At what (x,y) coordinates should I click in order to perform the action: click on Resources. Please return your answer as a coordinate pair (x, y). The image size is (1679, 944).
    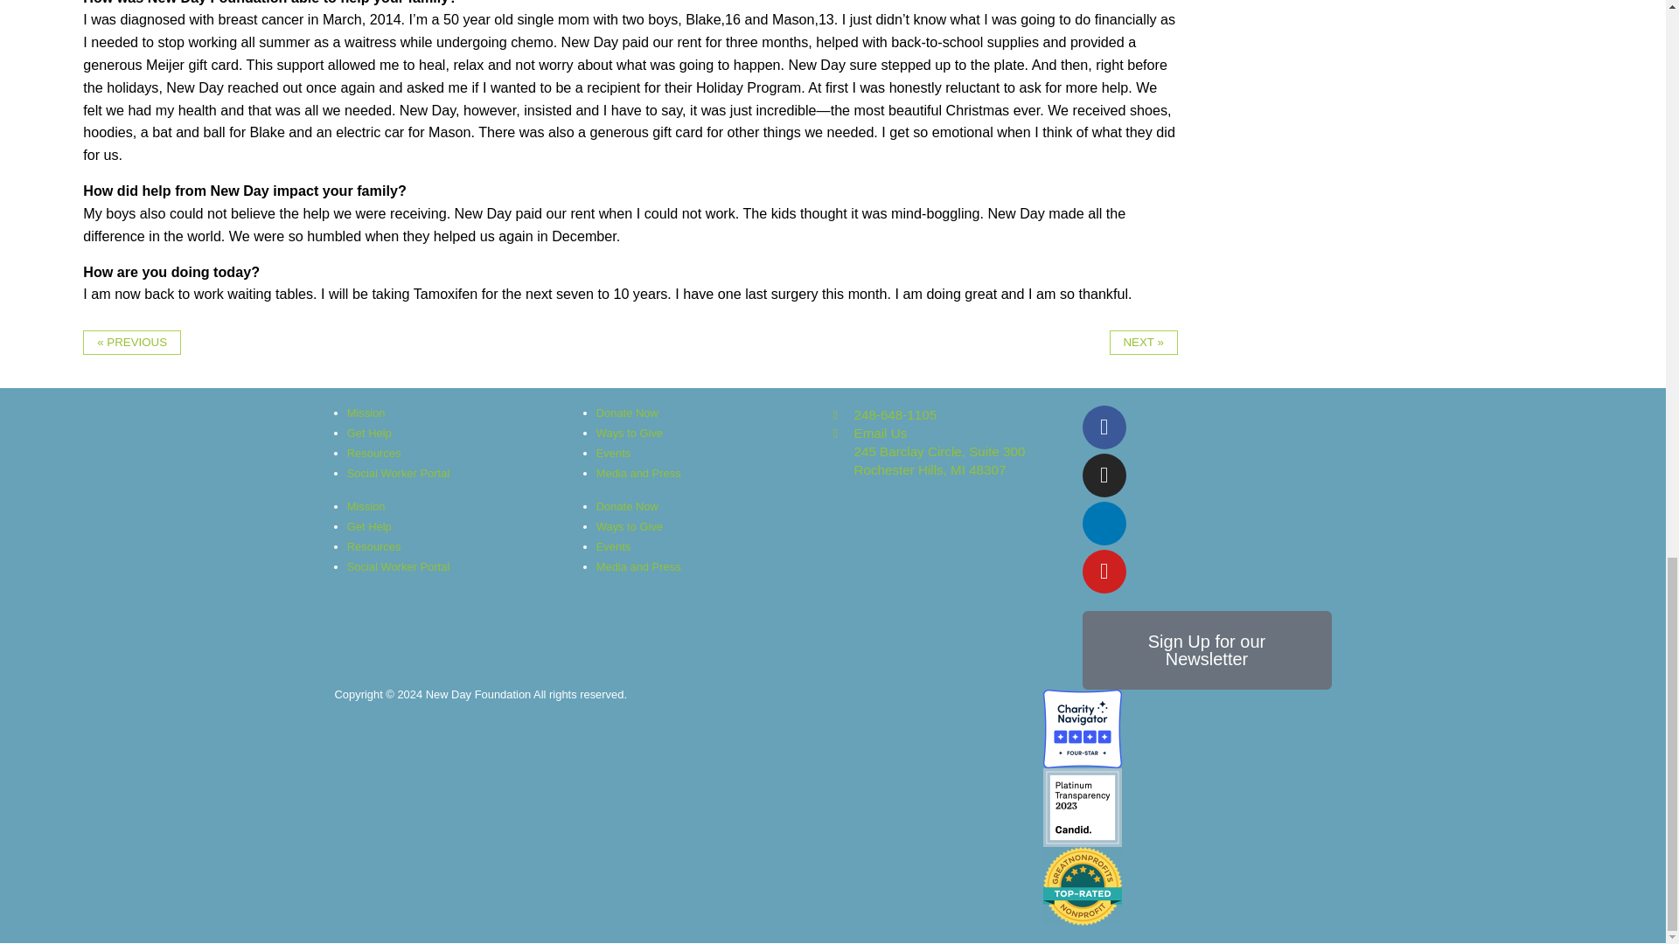
    Looking at the image, I should click on (374, 453).